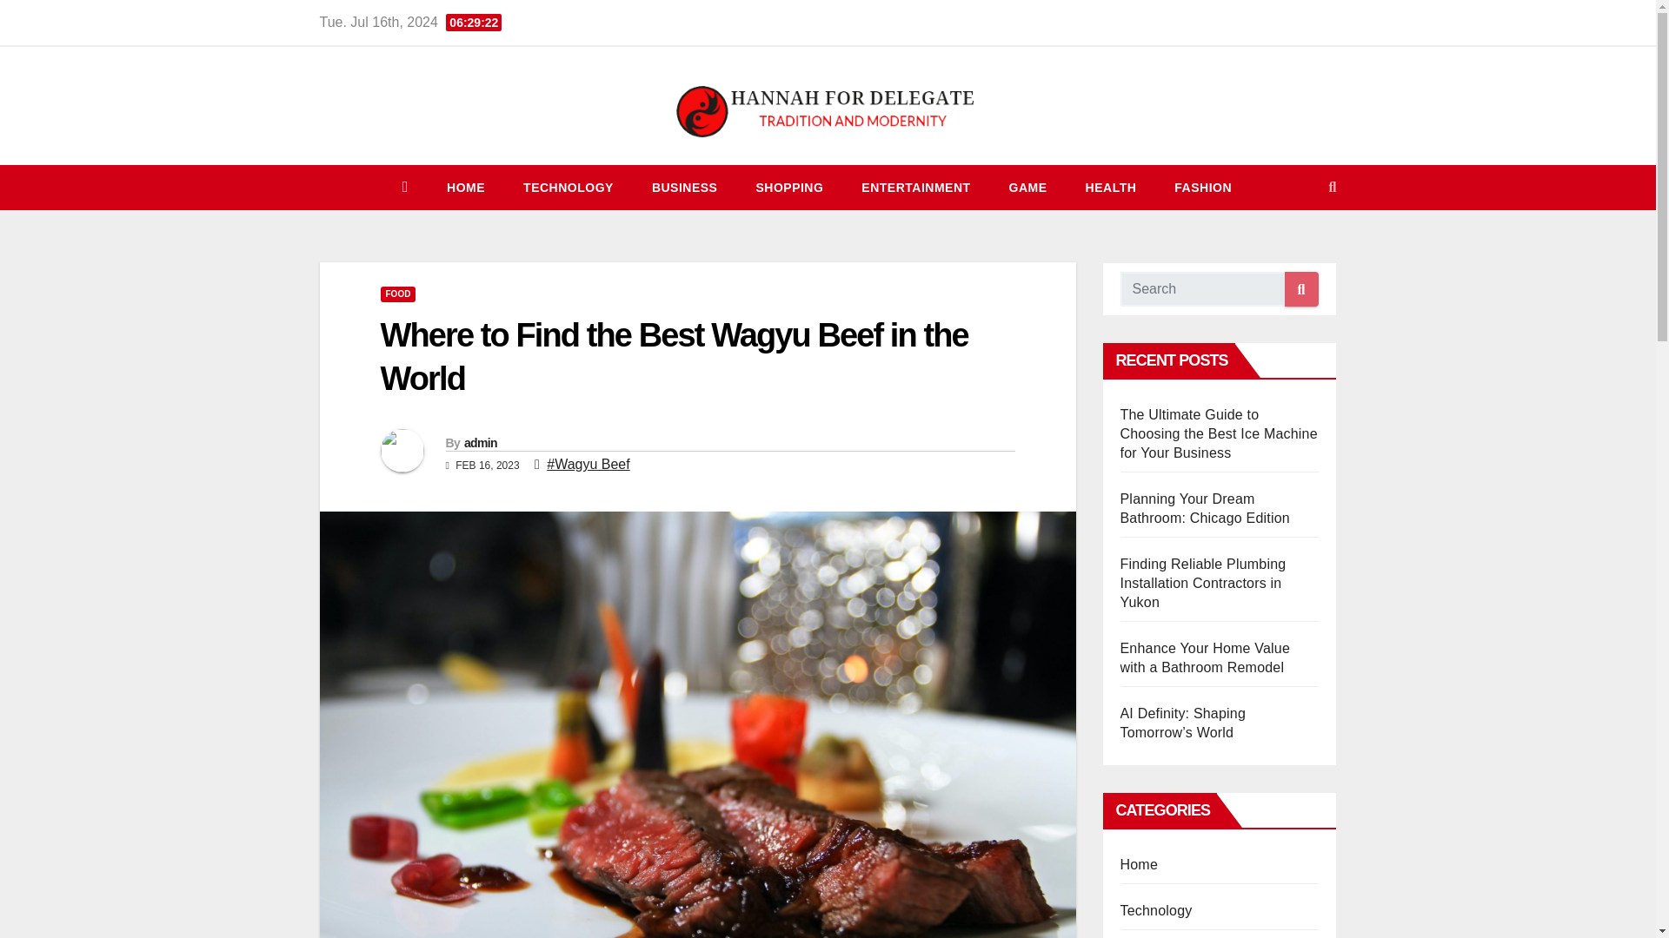  I want to click on admin, so click(480, 443).